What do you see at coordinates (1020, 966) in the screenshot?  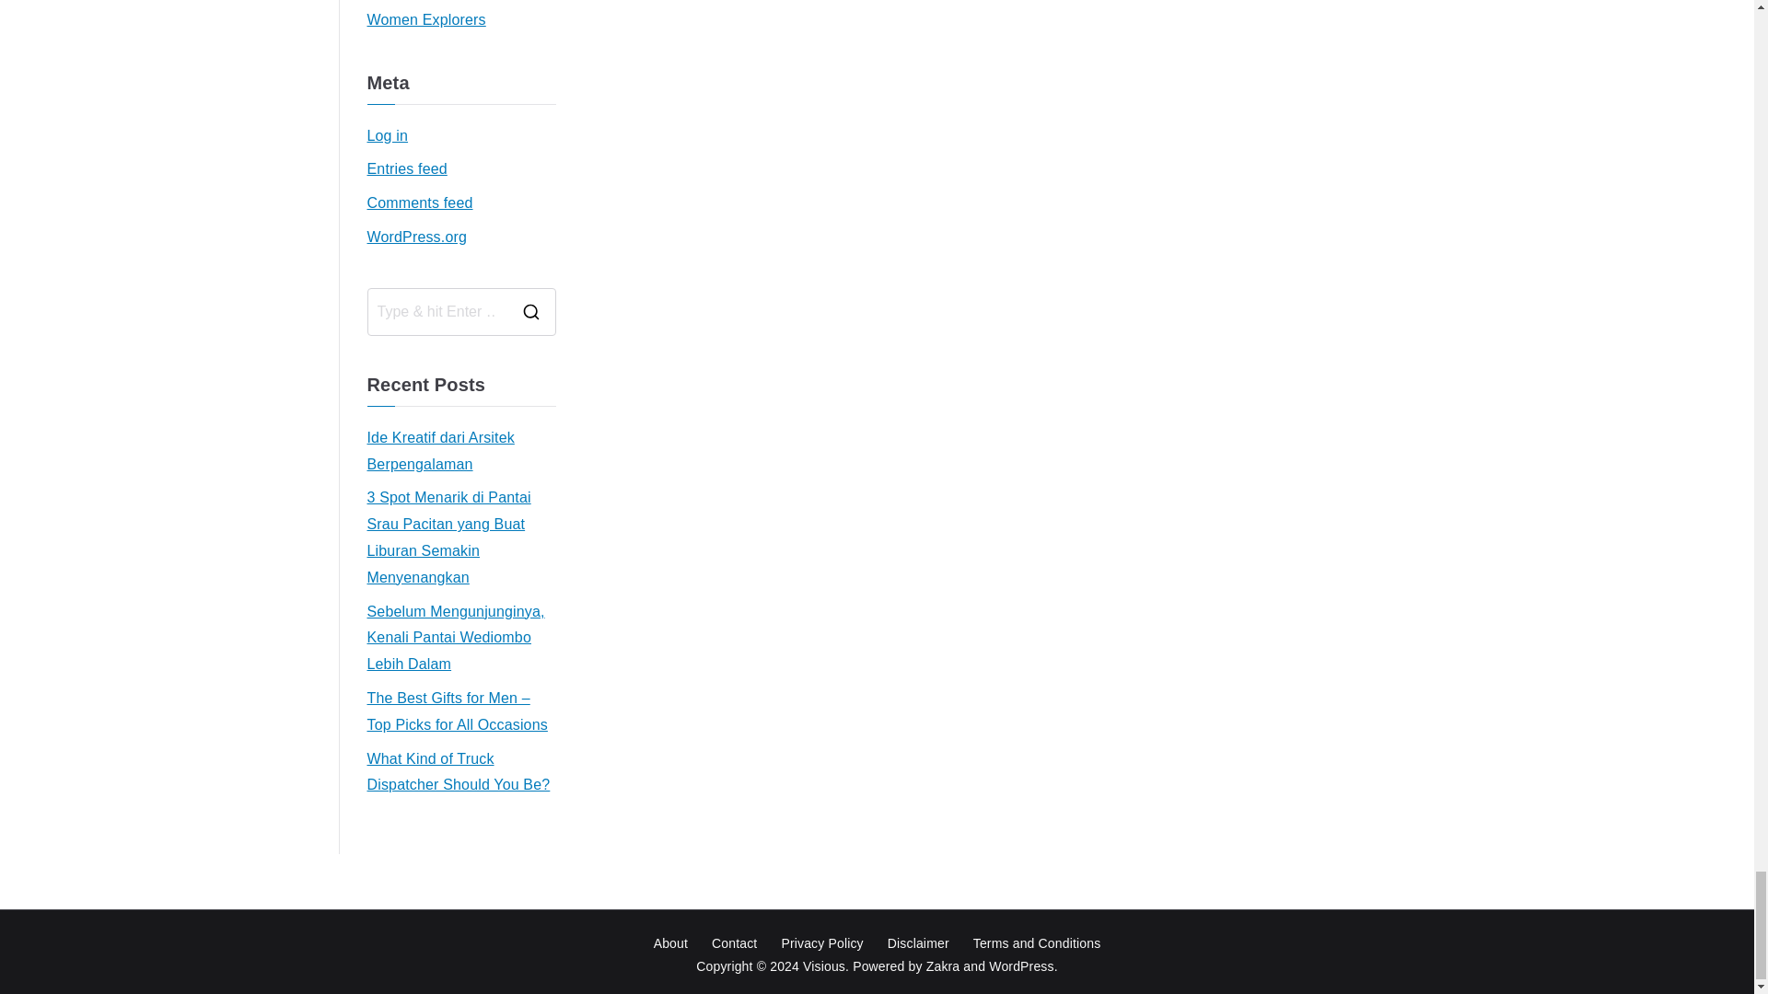 I see `WordPress` at bounding box center [1020, 966].